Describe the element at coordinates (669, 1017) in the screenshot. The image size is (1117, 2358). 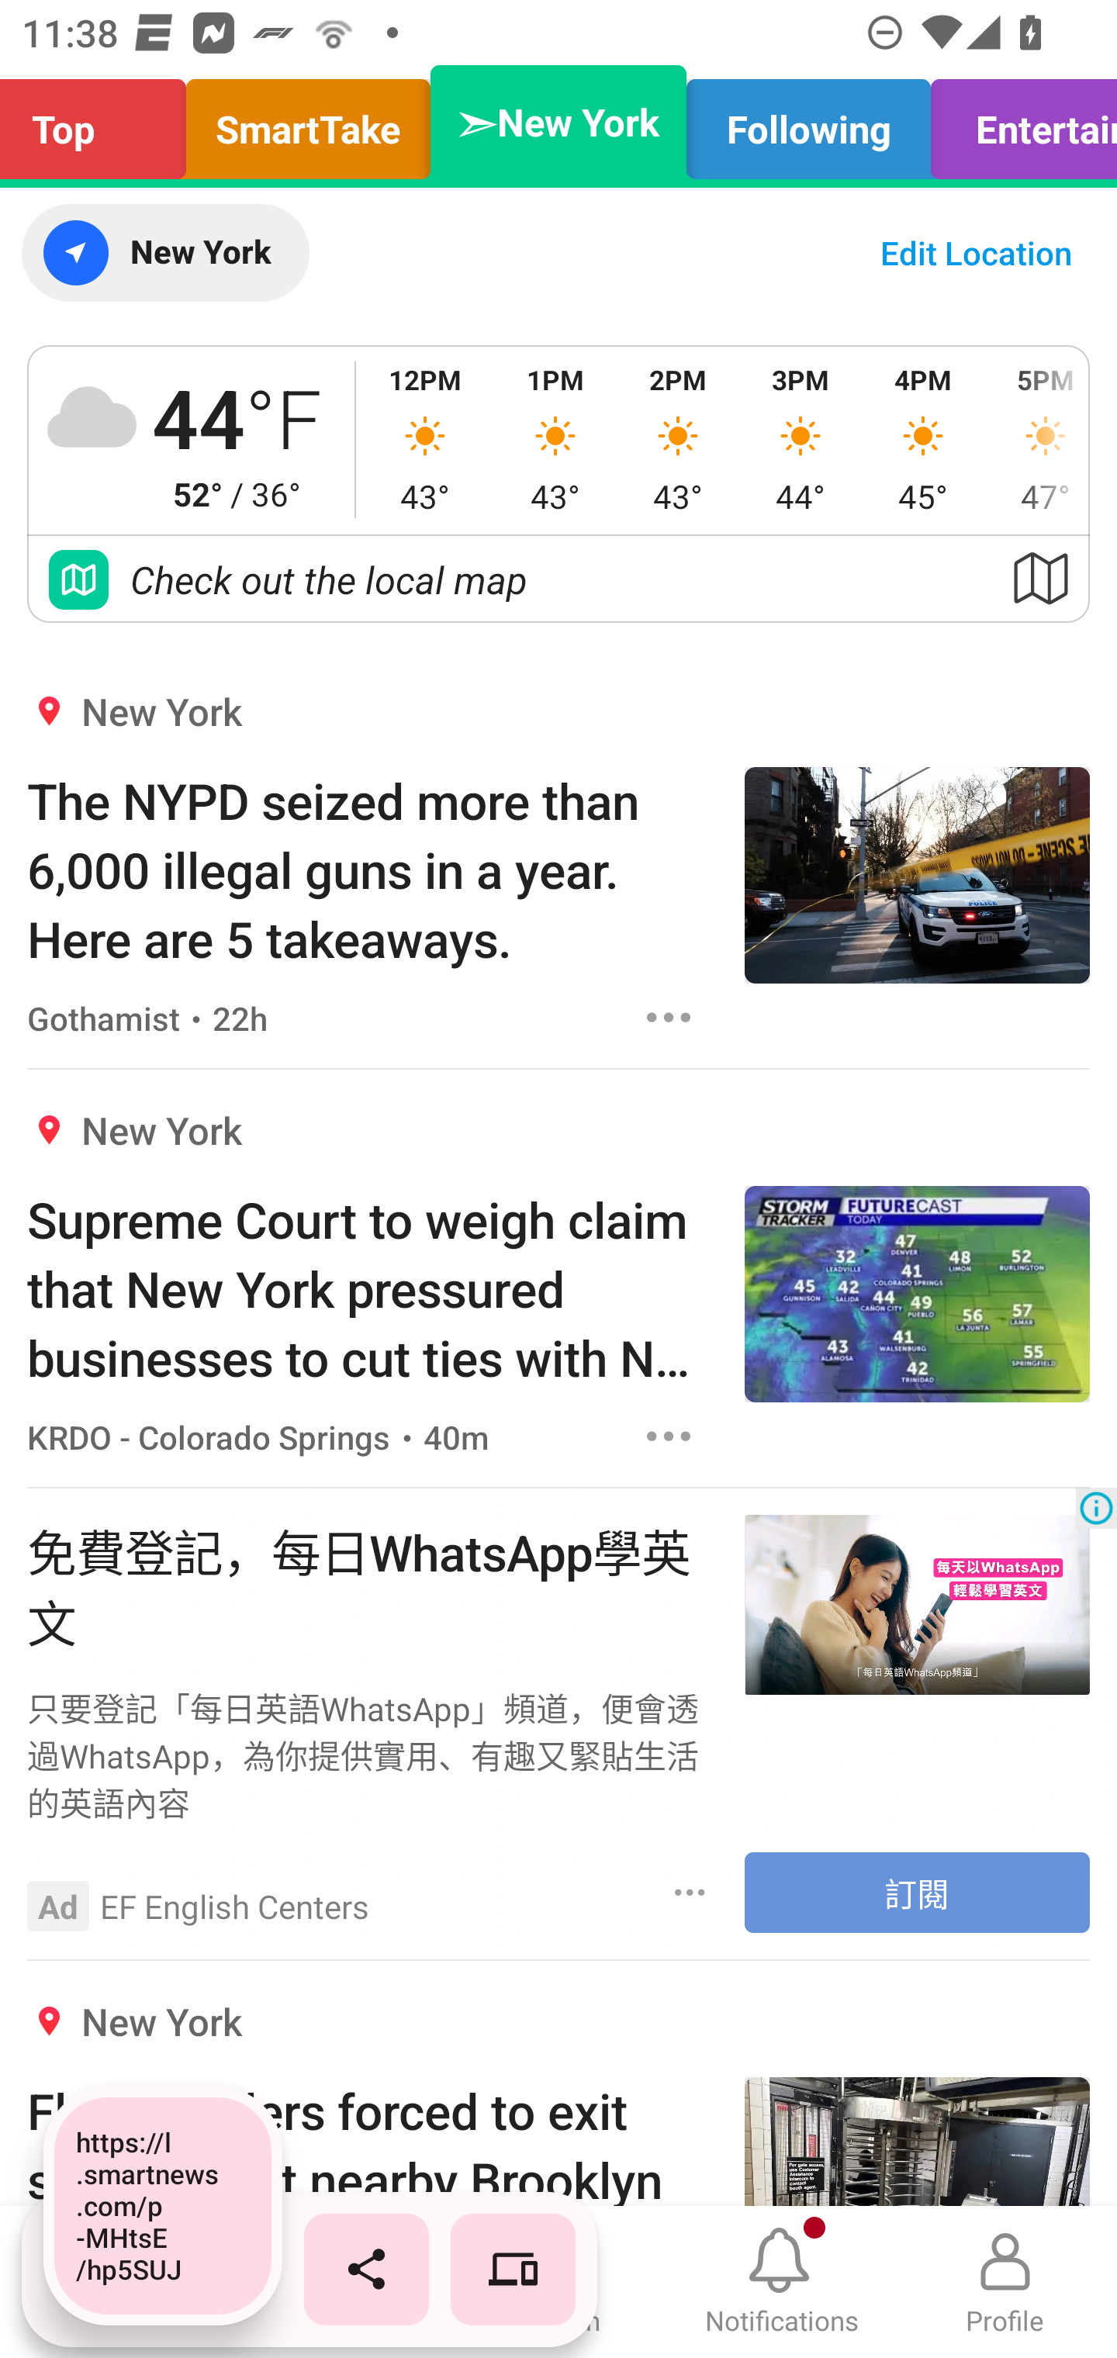
I see `Options` at that location.